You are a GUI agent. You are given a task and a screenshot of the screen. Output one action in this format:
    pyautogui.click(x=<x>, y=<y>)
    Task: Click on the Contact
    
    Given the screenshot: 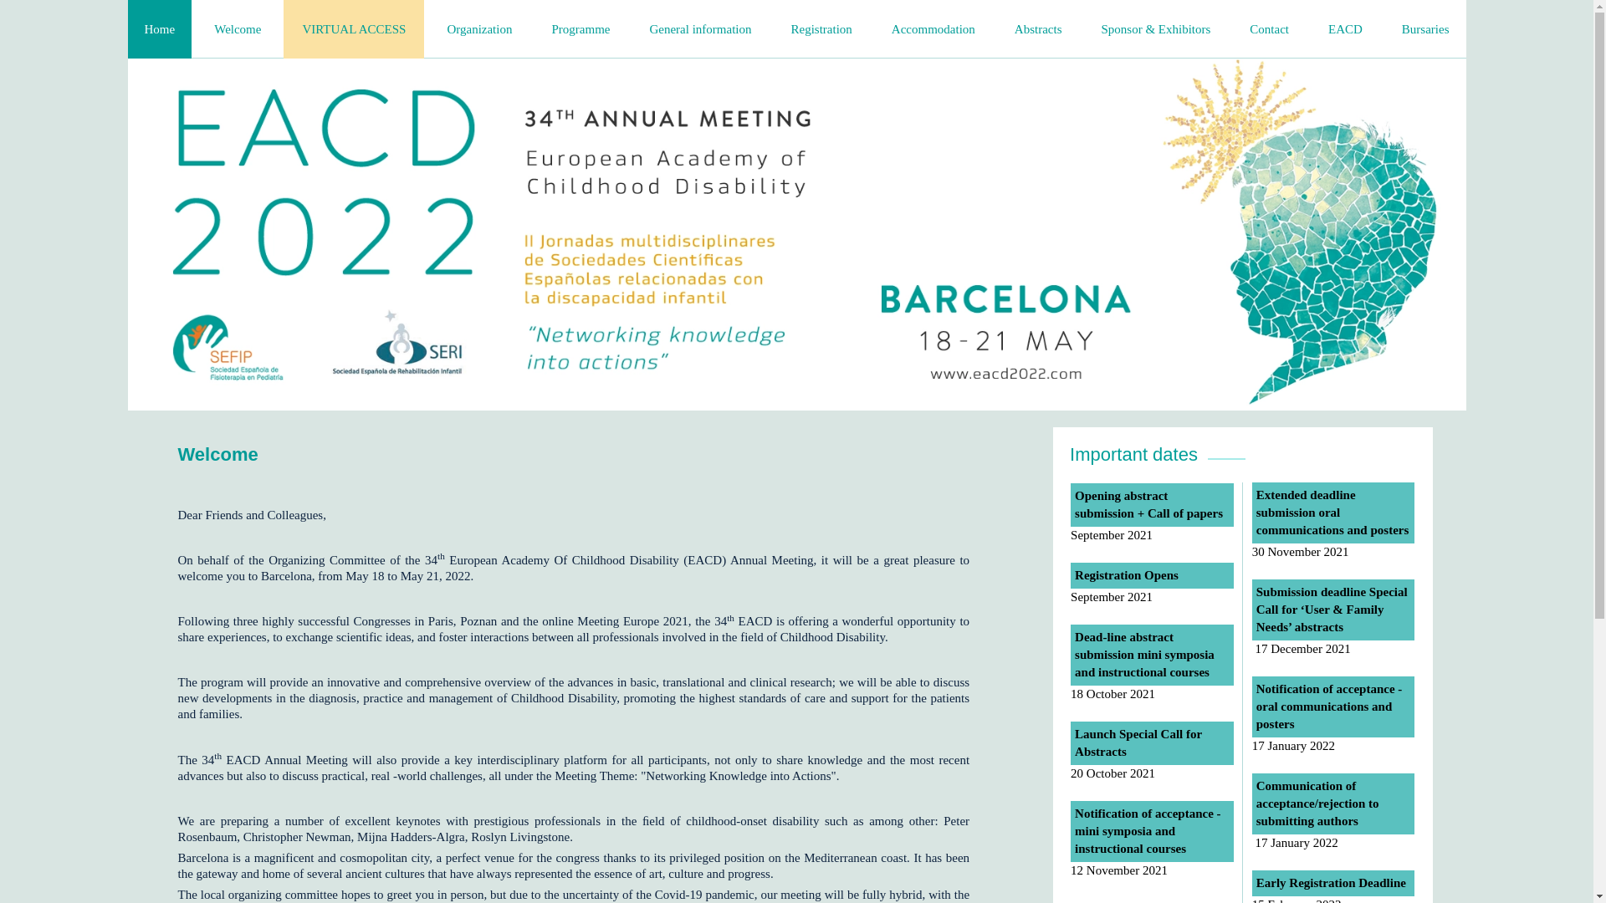 What is the action you would take?
    pyautogui.click(x=1269, y=29)
    